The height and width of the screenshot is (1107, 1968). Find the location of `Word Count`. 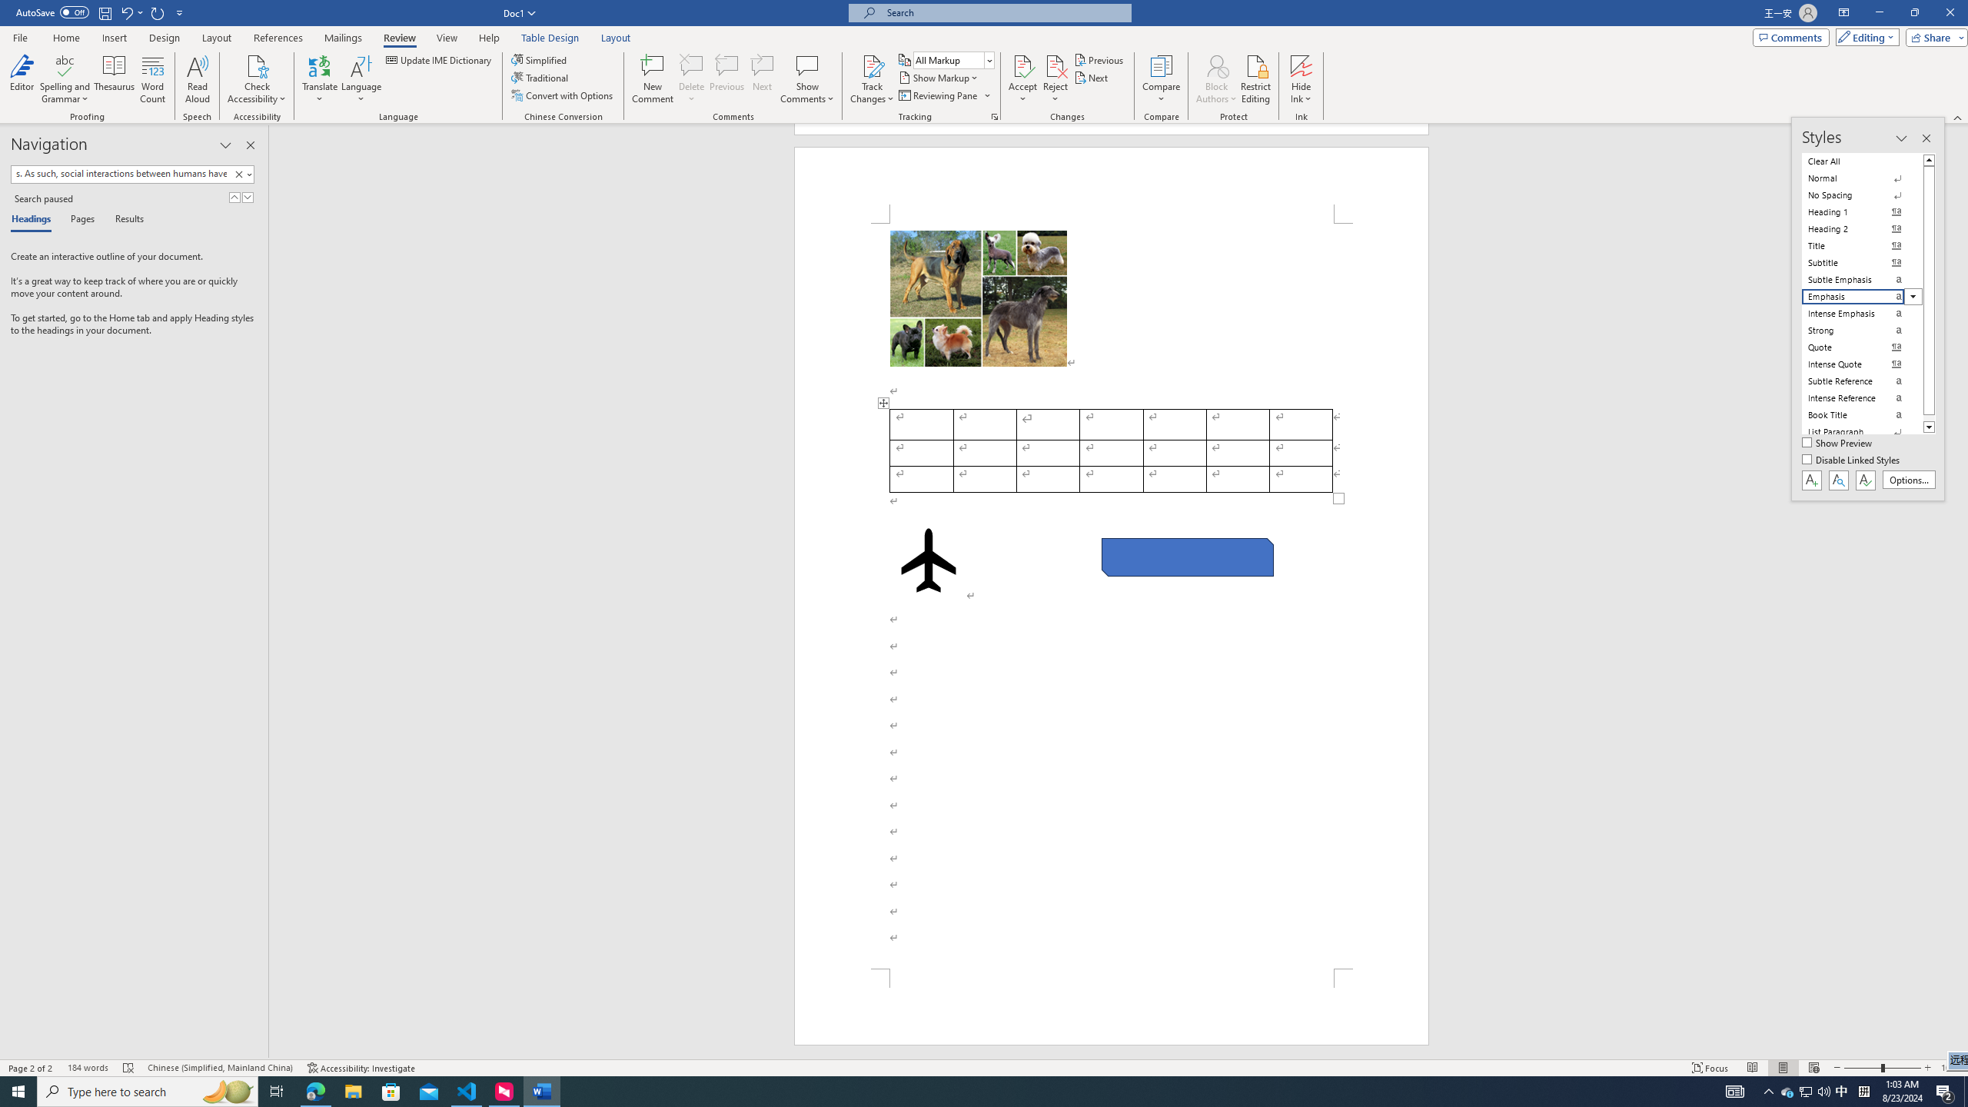

Word Count is located at coordinates (154, 79).